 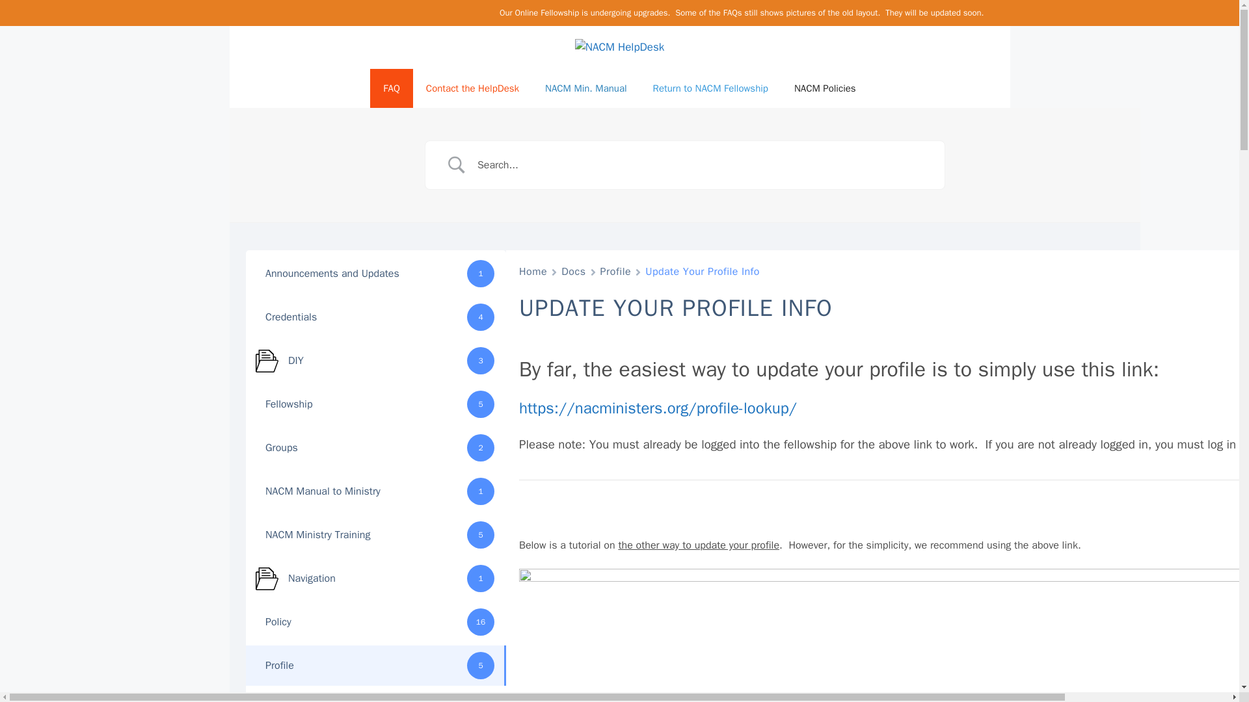 What do you see at coordinates (390, 88) in the screenshot?
I see `FAQ` at bounding box center [390, 88].